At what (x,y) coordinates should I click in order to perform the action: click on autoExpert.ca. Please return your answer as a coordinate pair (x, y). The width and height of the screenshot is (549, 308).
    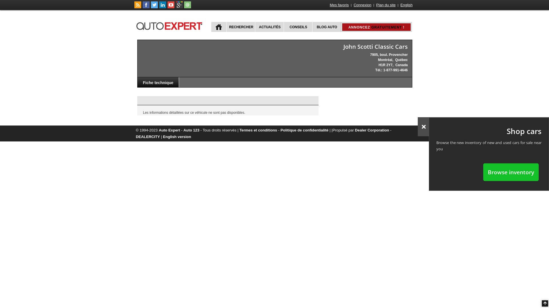
    Looking at the image, I should click on (170, 25).